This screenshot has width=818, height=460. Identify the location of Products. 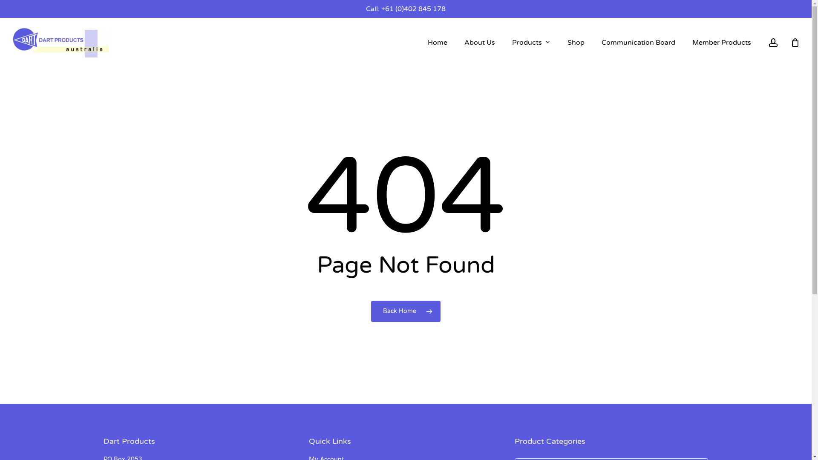
(531, 43).